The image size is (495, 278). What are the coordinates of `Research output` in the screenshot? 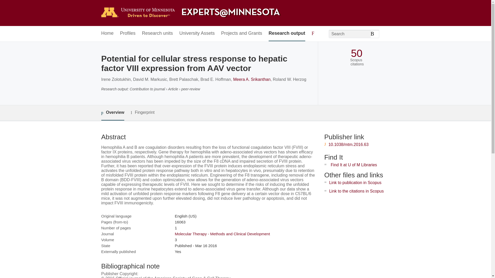 It's located at (287, 33).